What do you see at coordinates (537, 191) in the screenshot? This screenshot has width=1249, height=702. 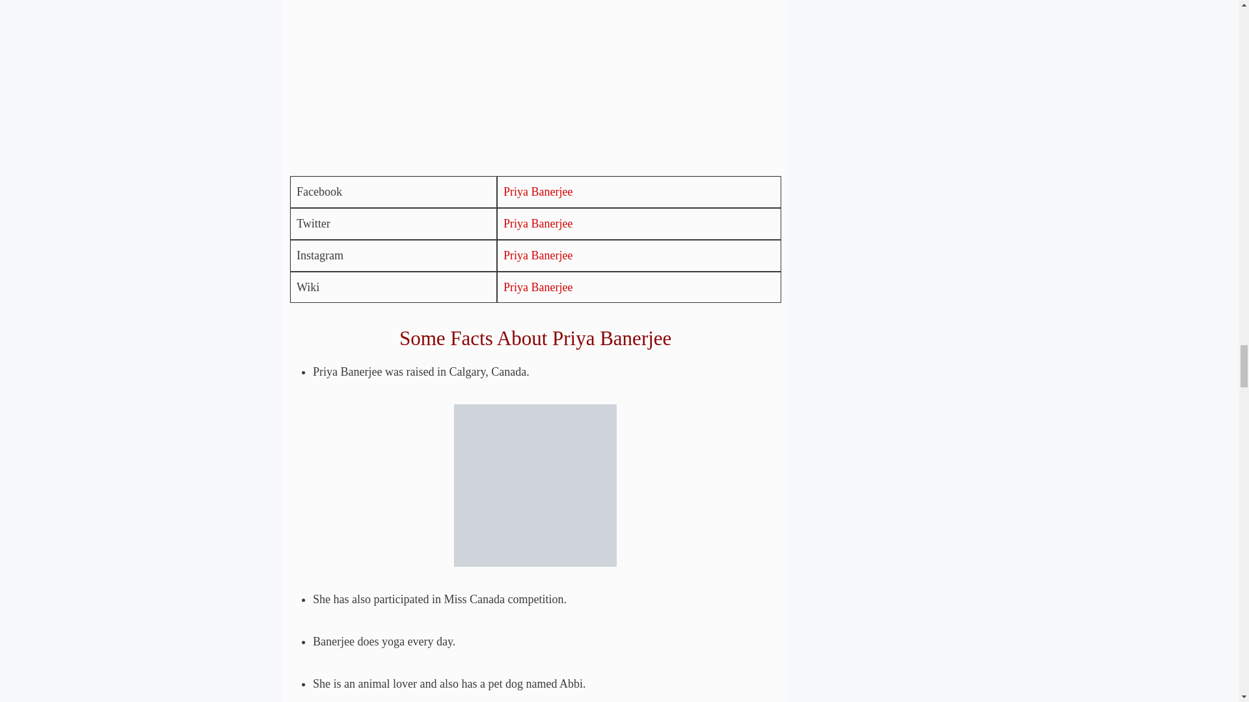 I see `Priya Banerjee` at bounding box center [537, 191].